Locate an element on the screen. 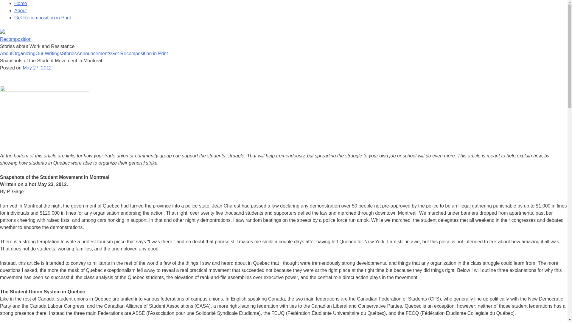  May 27, 2012 is located at coordinates (37, 68).